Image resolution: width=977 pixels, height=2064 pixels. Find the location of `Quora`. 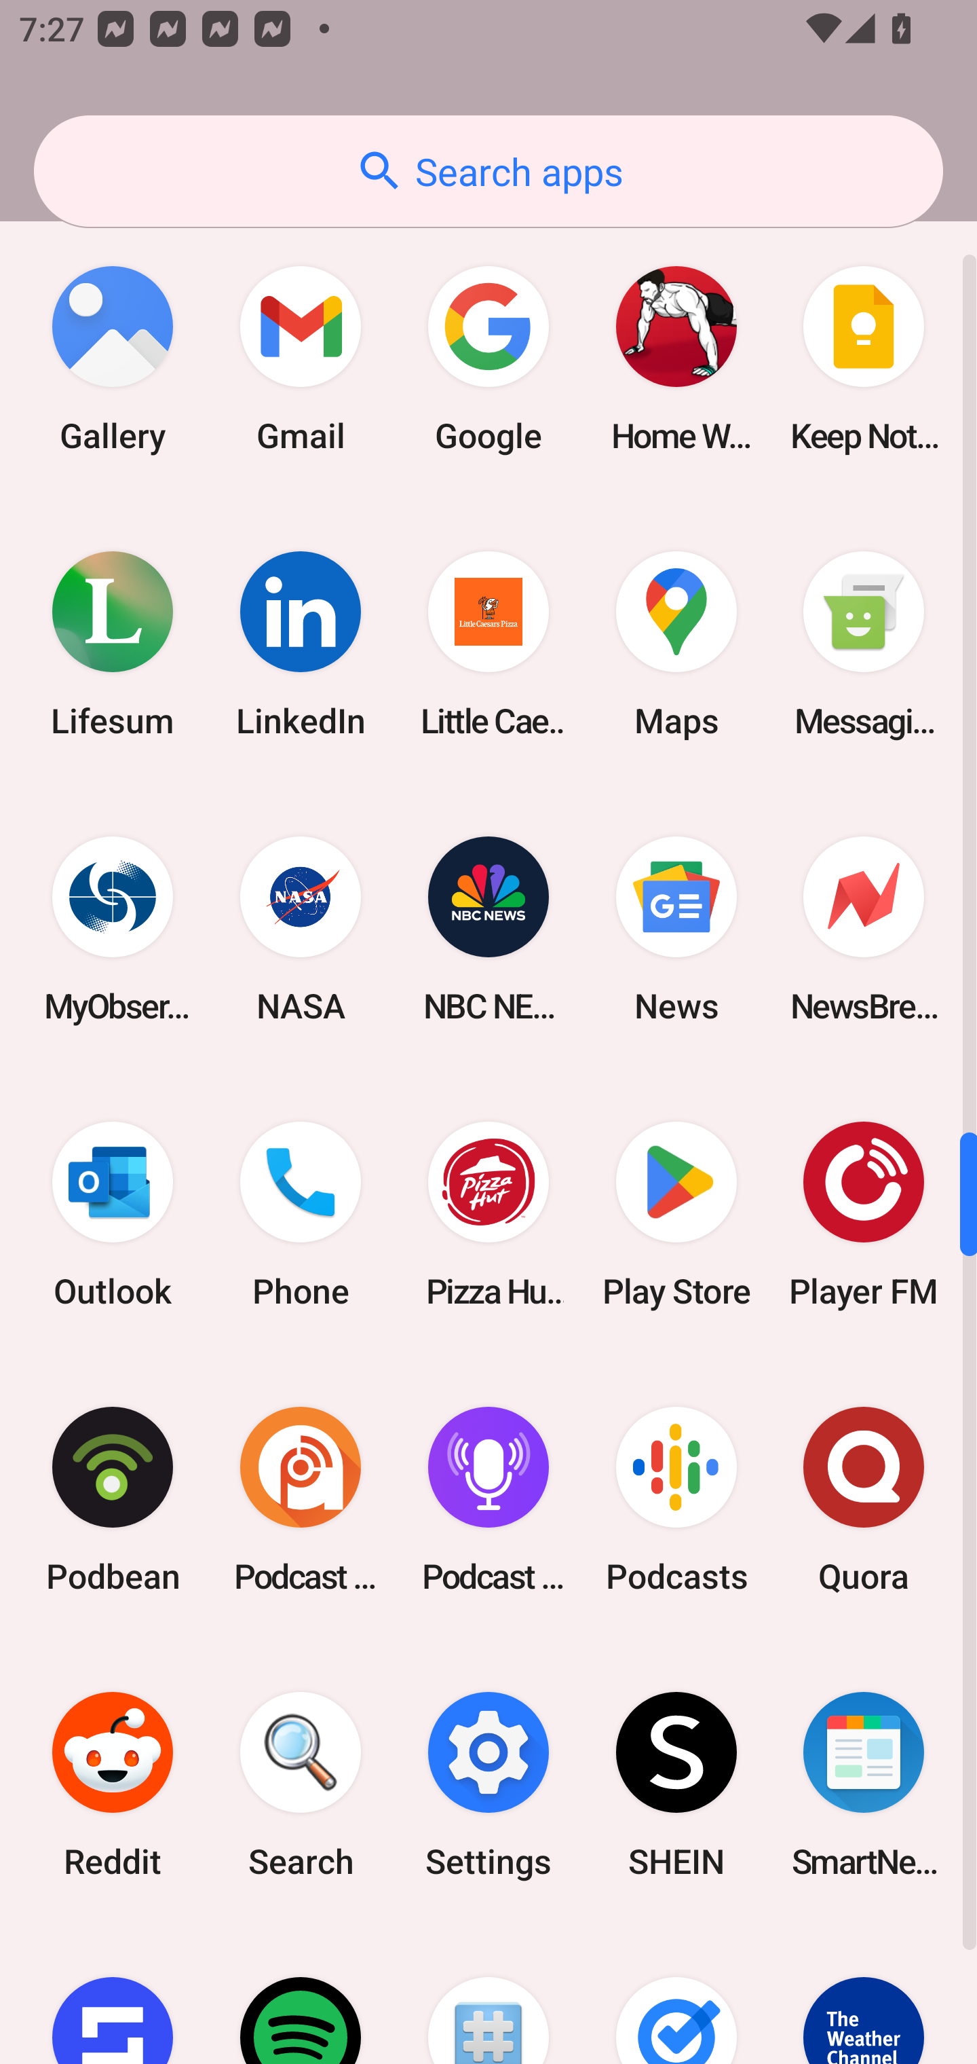

Quora is located at coordinates (864, 1500).